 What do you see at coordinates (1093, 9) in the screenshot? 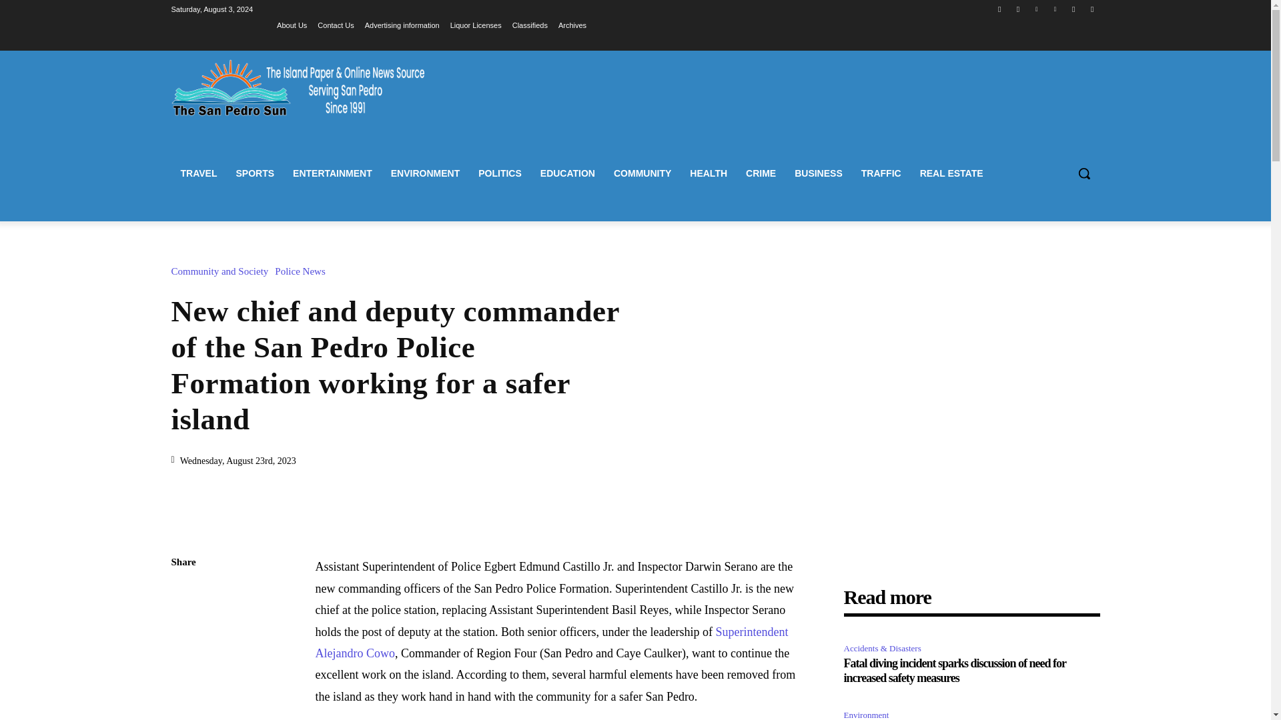
I see `Youtube` at bounding box center [1093, 9].